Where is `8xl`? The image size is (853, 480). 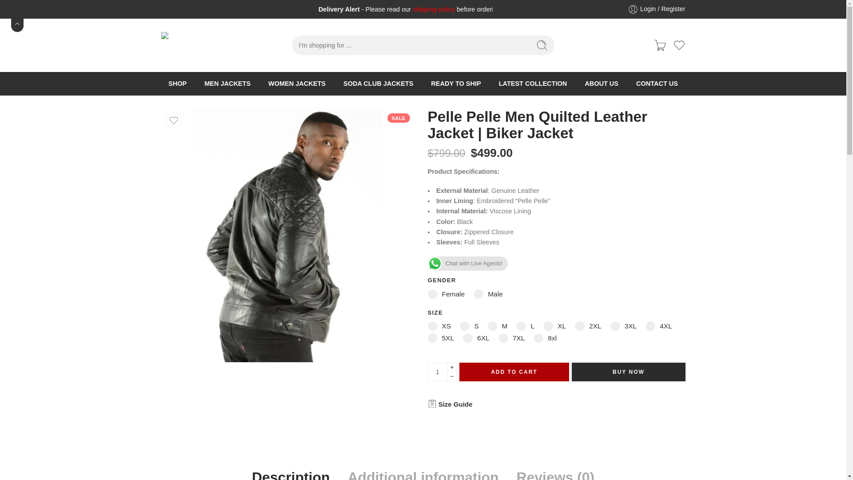 8xl is located at coordinates (545, 338).